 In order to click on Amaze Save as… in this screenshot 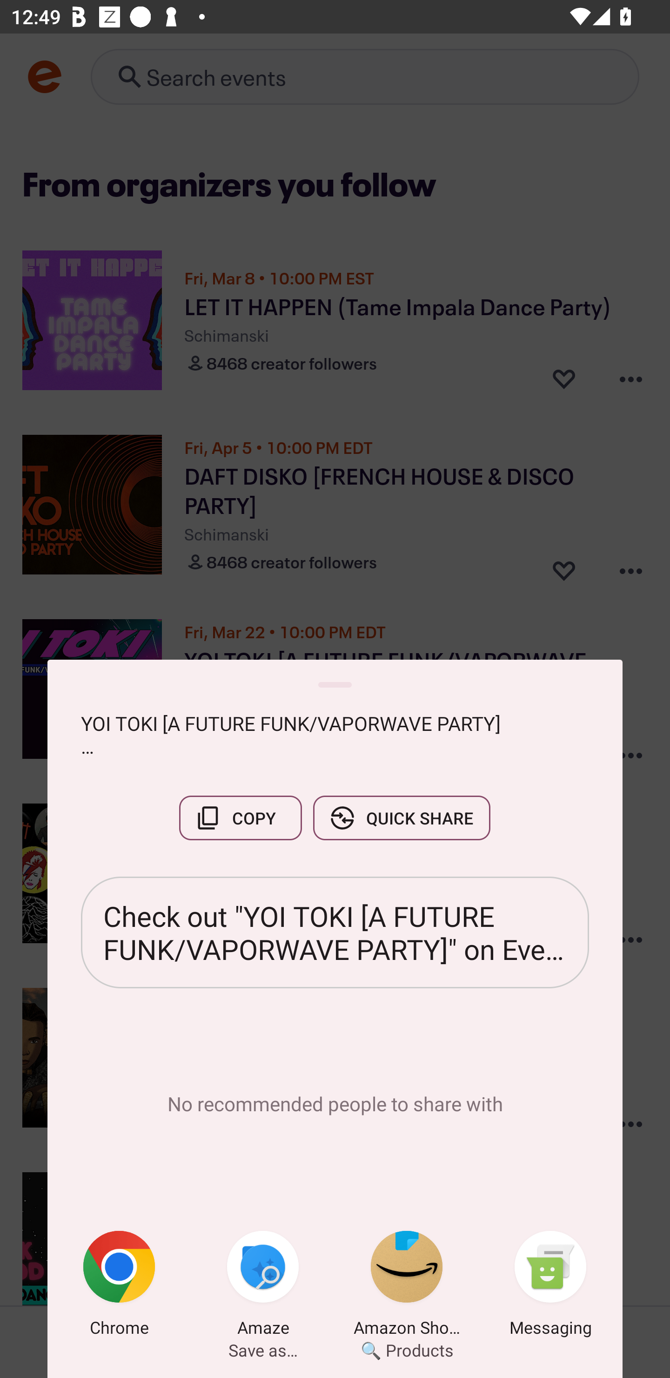, I will do `click(263, 1286)`.